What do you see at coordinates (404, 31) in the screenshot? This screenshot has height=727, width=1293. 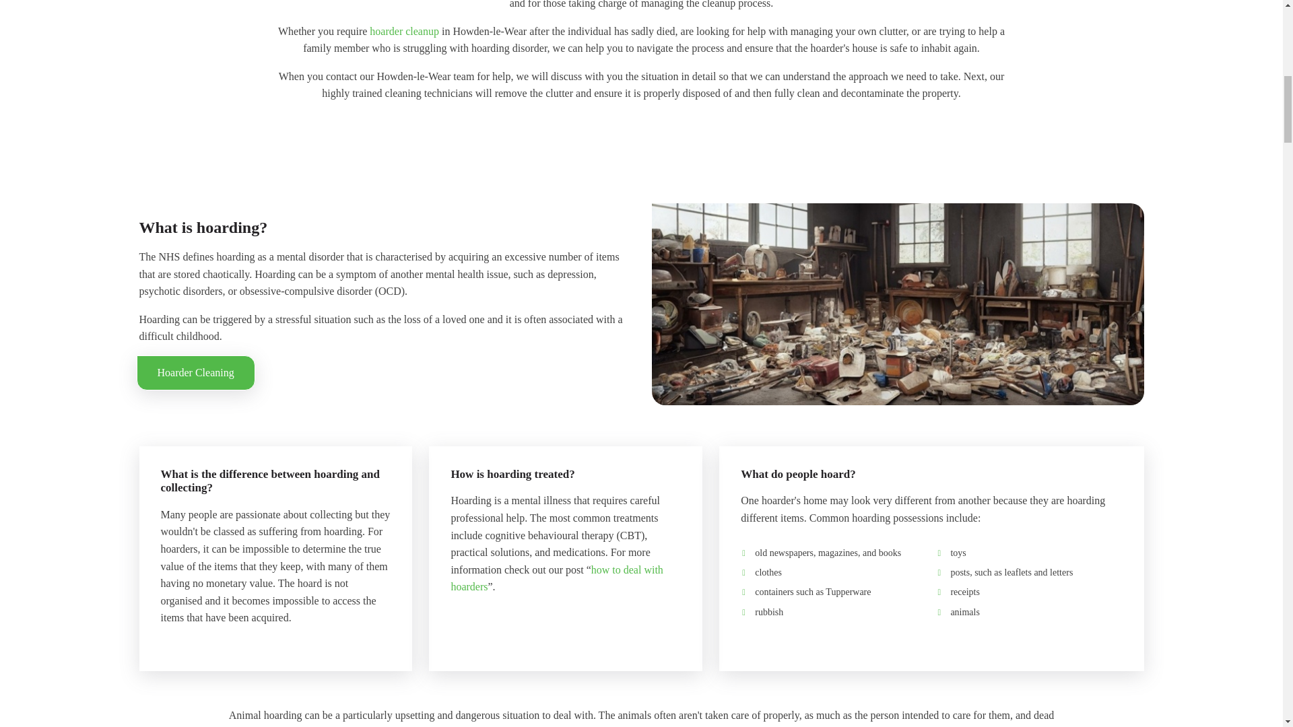 I see `hoarder cleanup` at bounding box center [404, 31].